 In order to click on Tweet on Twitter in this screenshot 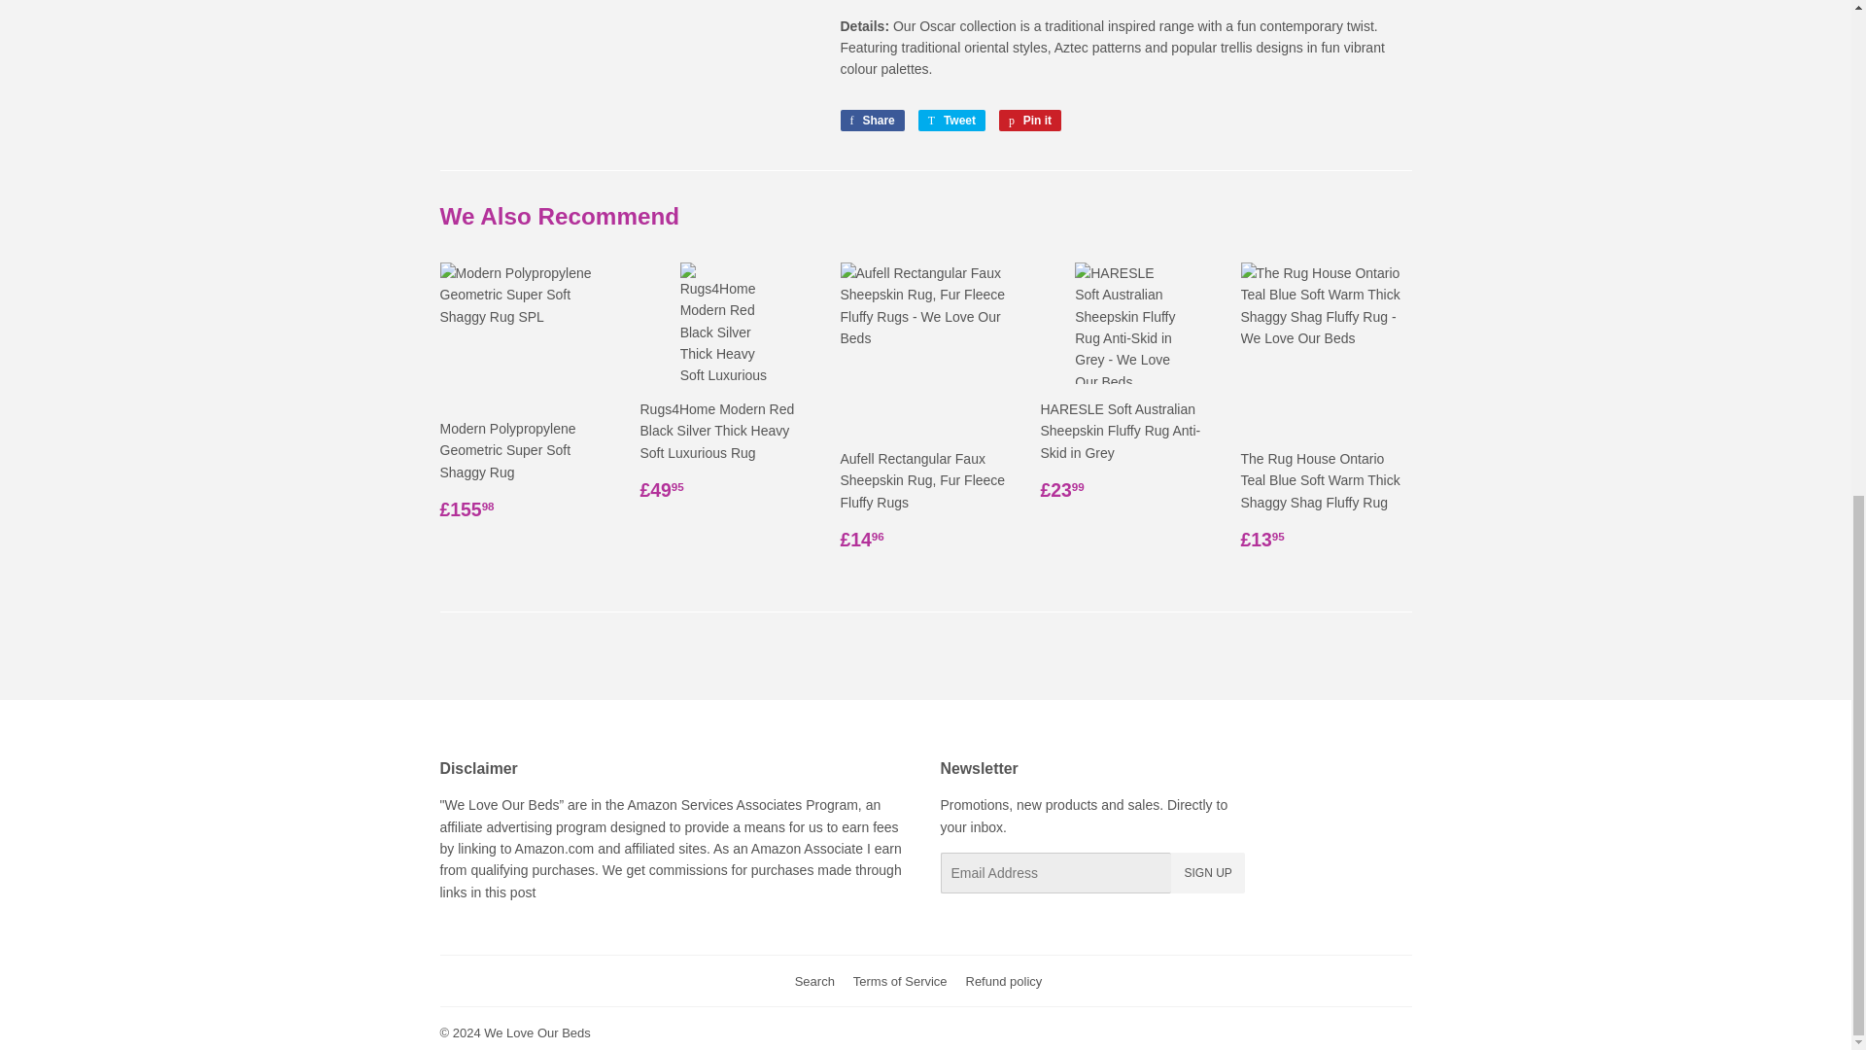, I will do `click(814, 980)`.